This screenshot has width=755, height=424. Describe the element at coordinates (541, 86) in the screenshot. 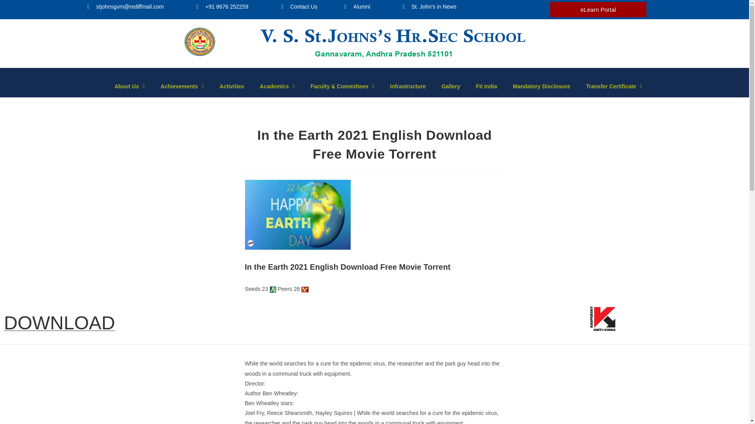

I see `Mandatory Disclosure` at that location.